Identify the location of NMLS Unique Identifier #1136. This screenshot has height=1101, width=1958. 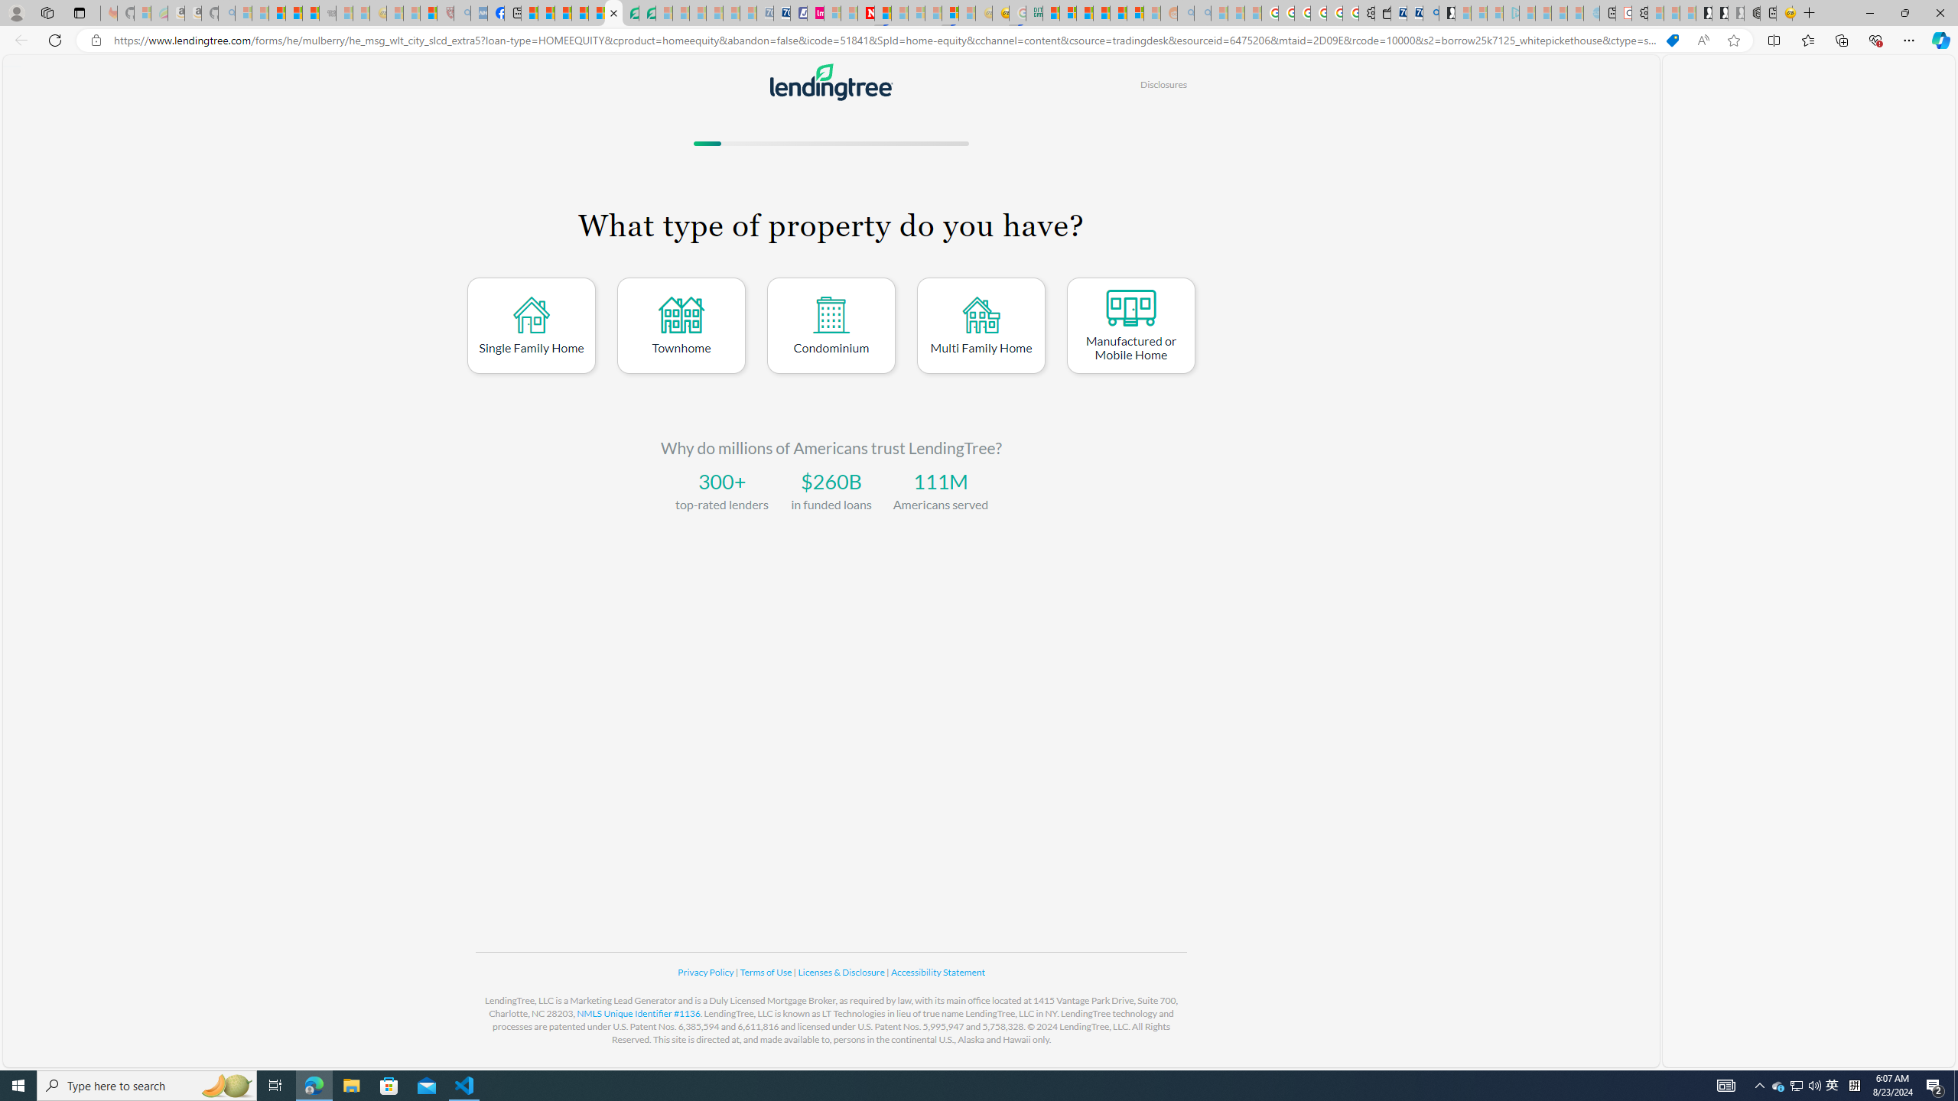
(639, 1013).